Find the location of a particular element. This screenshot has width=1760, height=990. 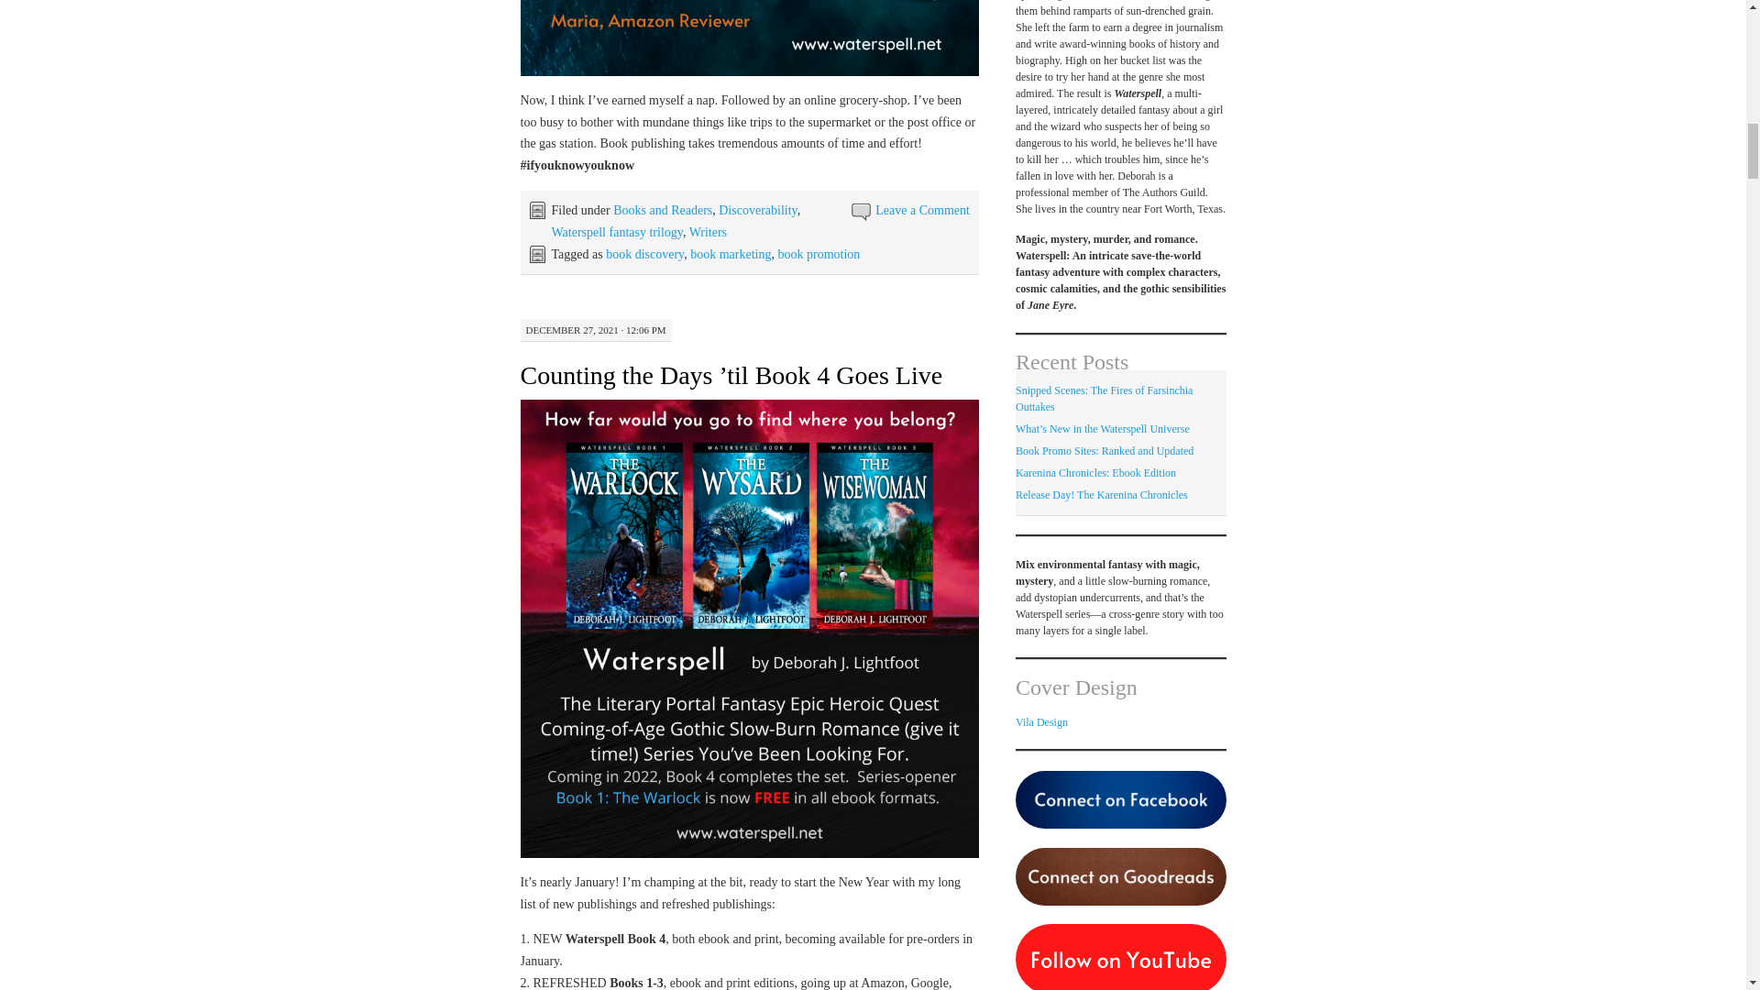

Books and Readers is located at coordinates (662, 210).